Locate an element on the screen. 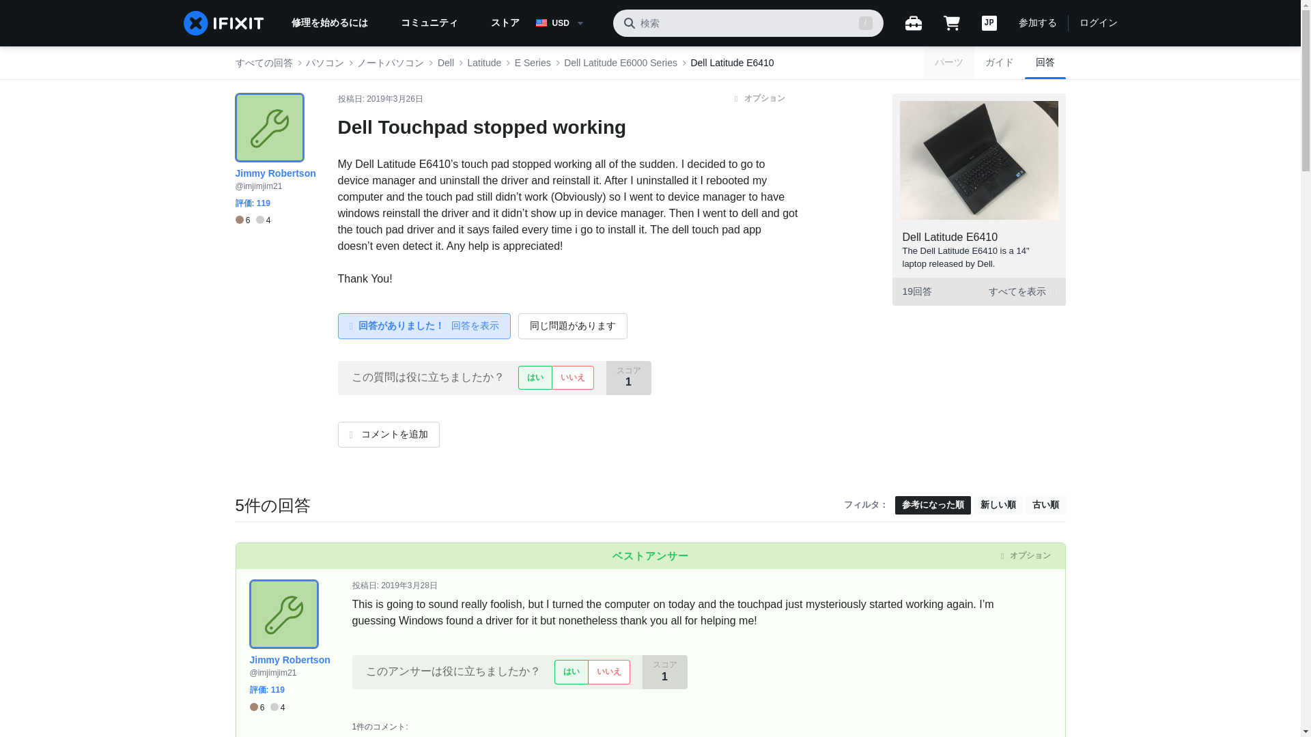 This screenshot has height=737, width=1311. E Series is located at coordinates (533, 63).